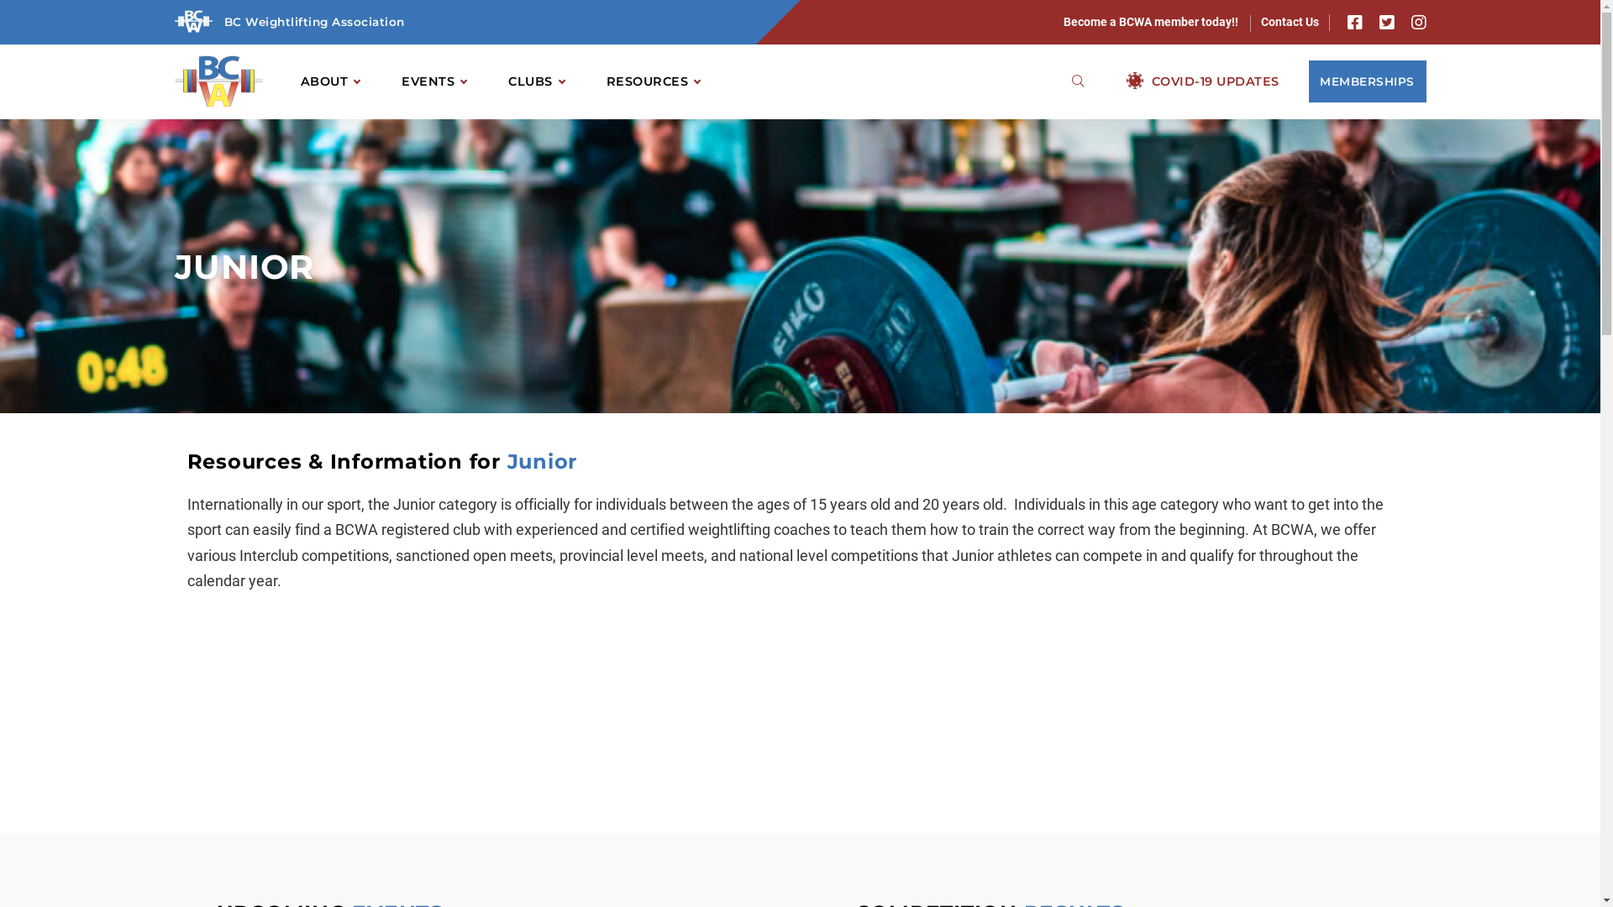  What do you see at coordinates (1203, 81) in the screenshot?
I see `COVID-19 UPDATES` at bounding box center [1203, 81].